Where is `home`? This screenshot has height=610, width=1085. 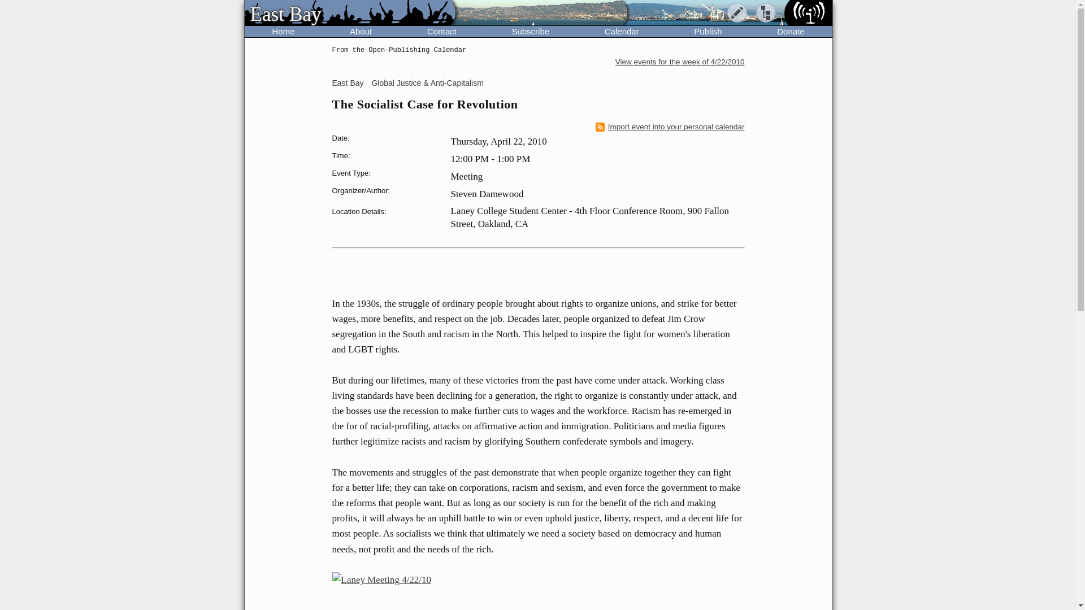 home is located at coordinates (808, 14).